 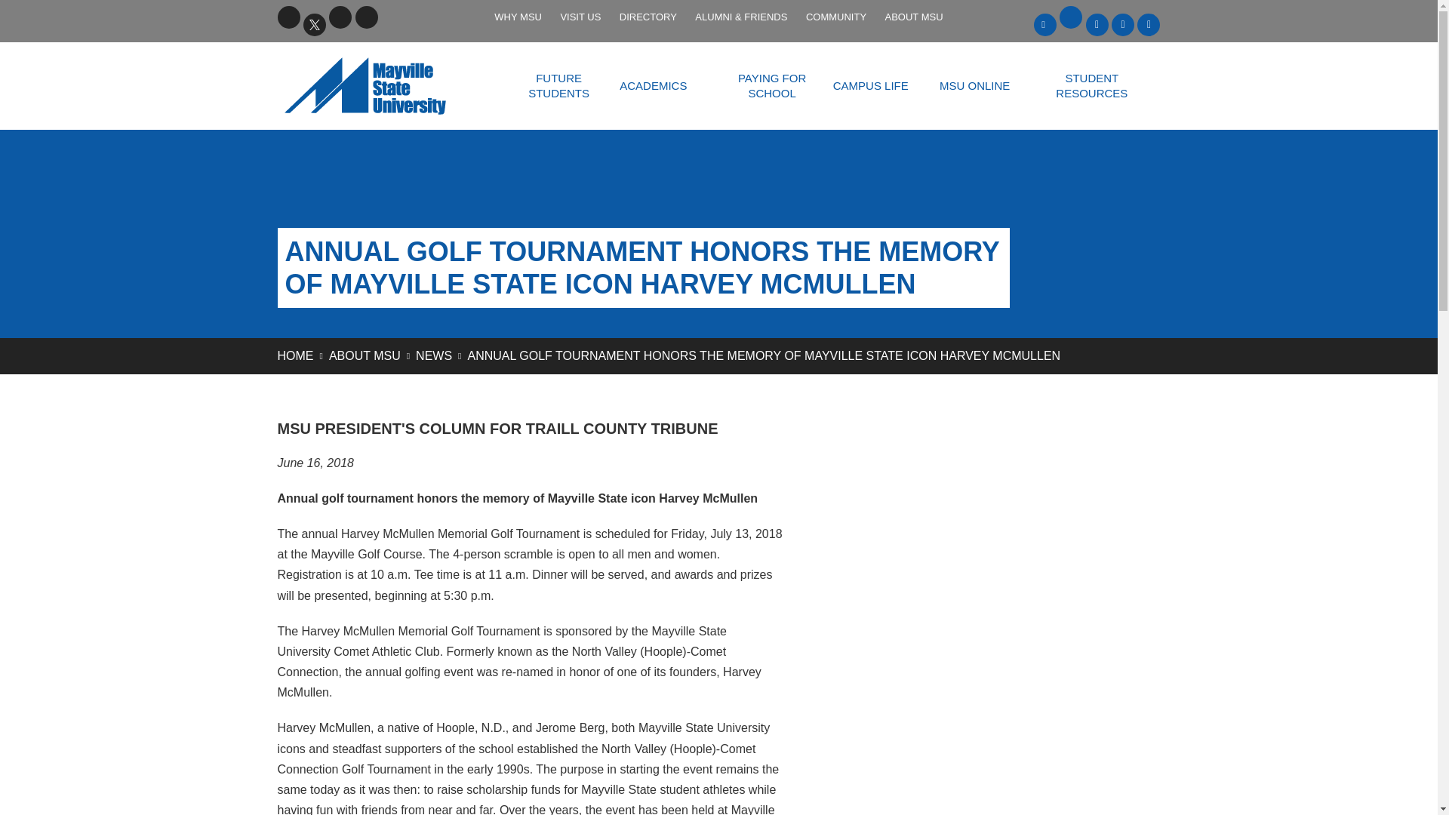 I want to click on ABOUT MSU, so click(x=914, y=17).